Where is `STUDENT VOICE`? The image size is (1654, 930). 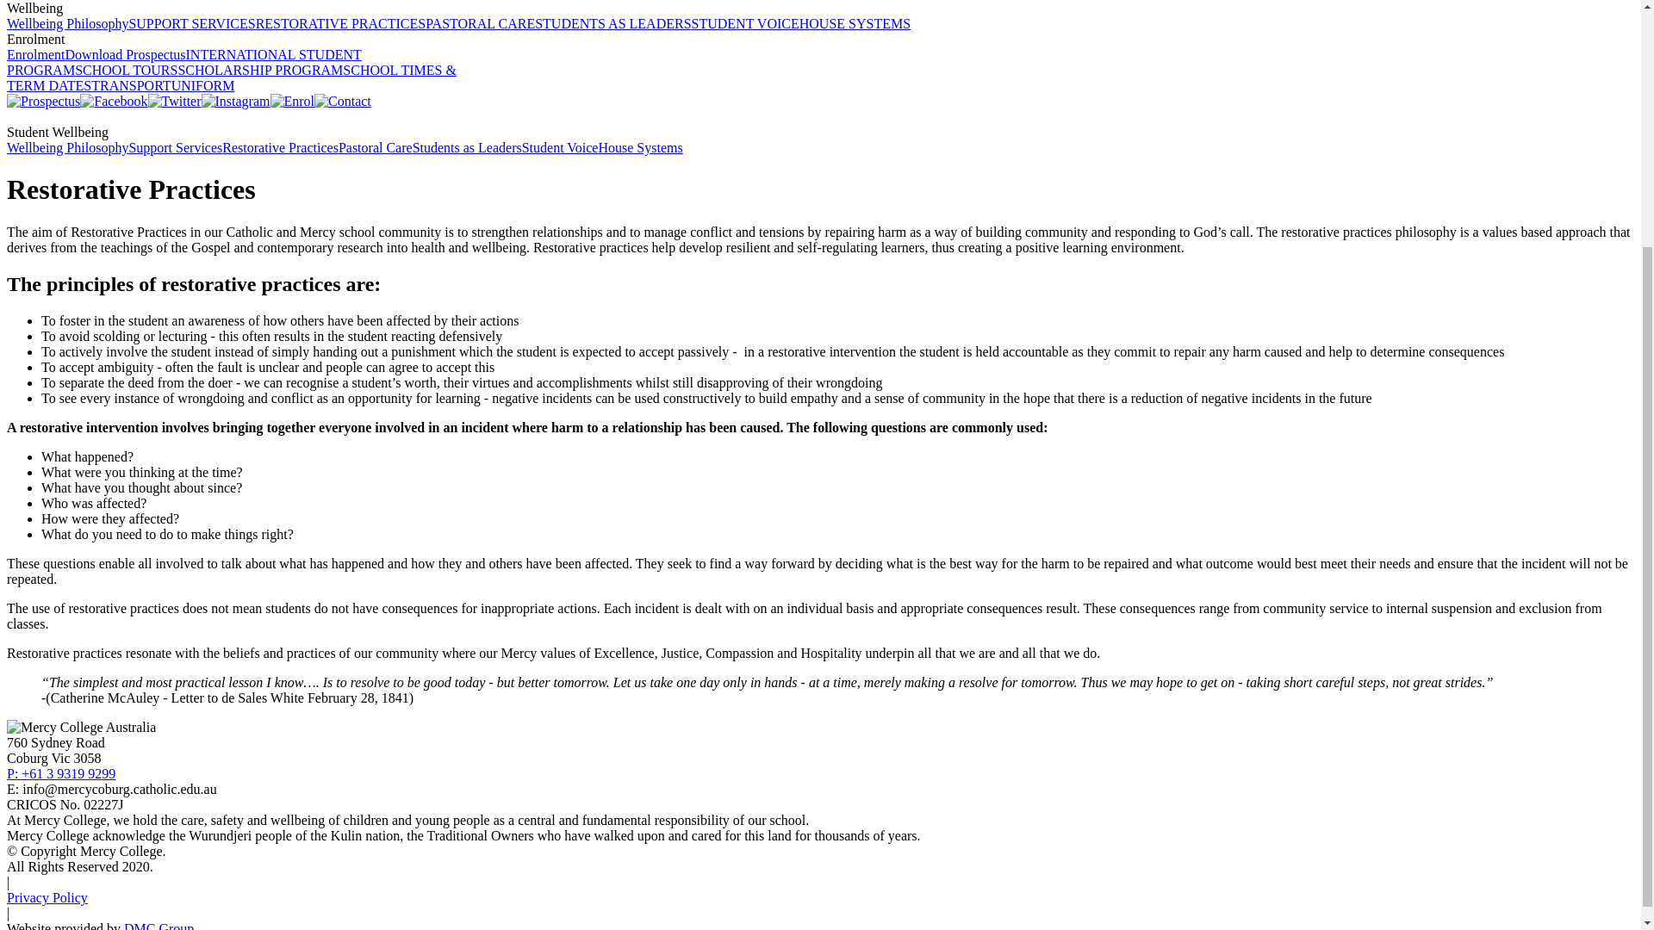
STUDENT VOICE is located at coordinates (744, 23).